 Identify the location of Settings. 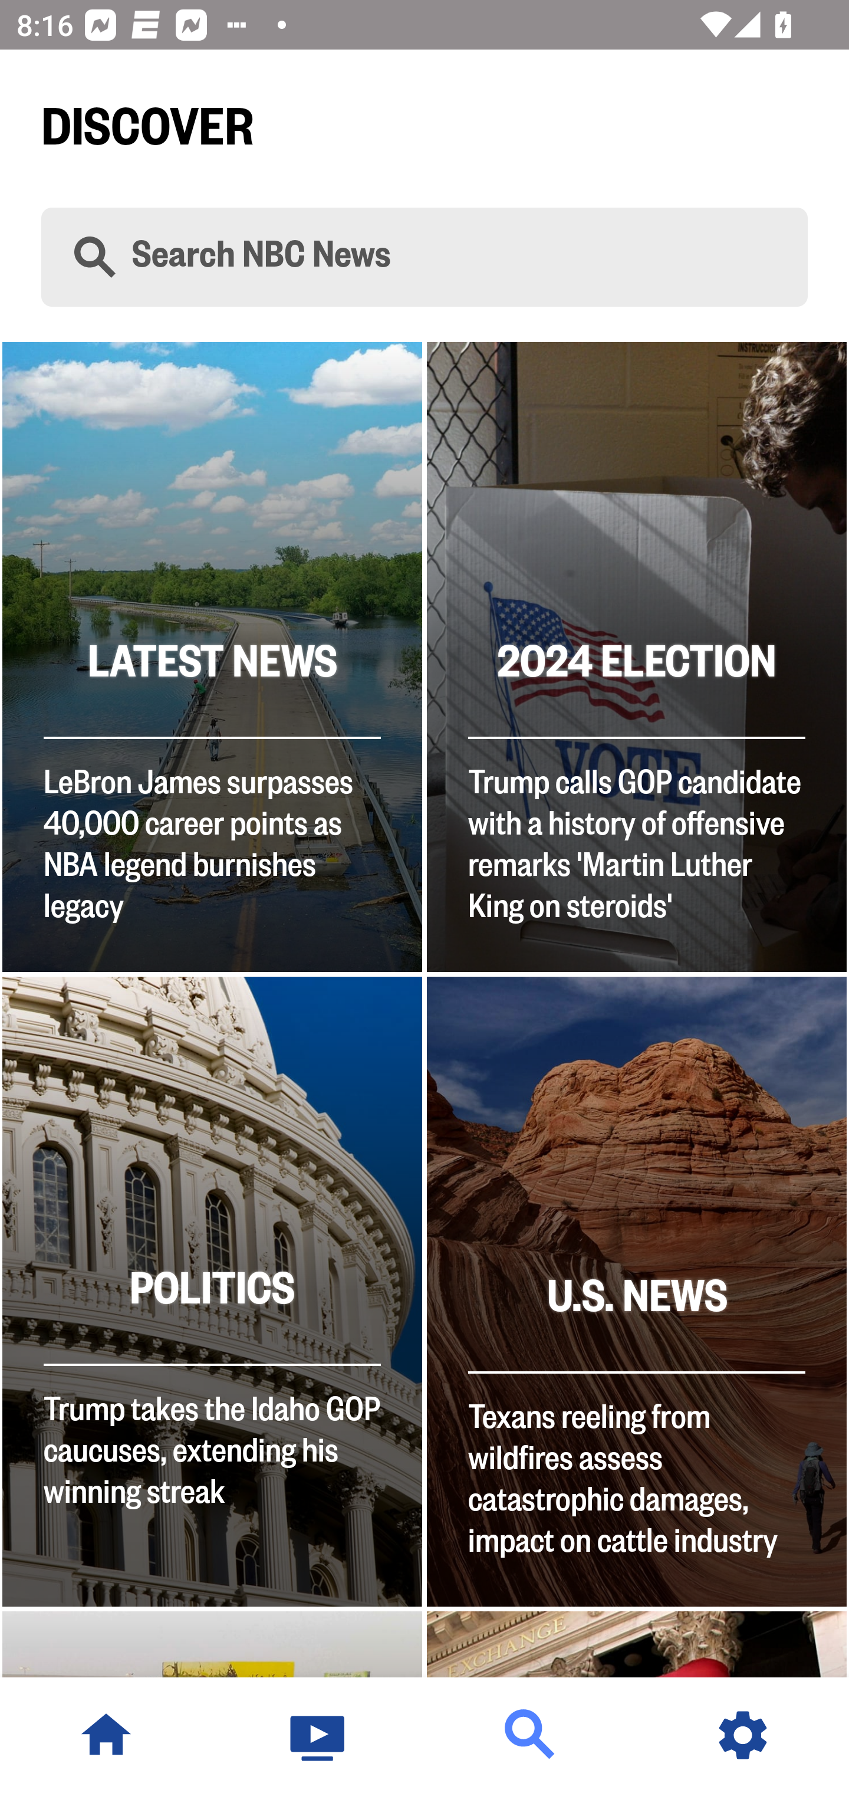
(743, 1735).